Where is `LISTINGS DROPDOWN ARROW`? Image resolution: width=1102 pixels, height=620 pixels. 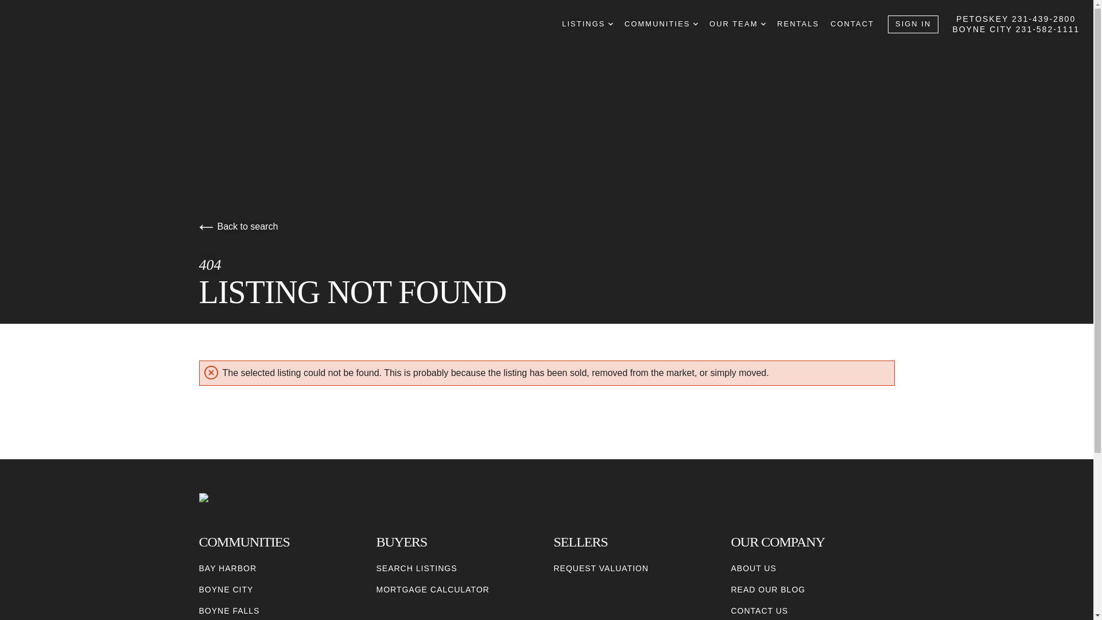
LISTINGS DROPDOWN ARROW is located at coordinates (587, 24).